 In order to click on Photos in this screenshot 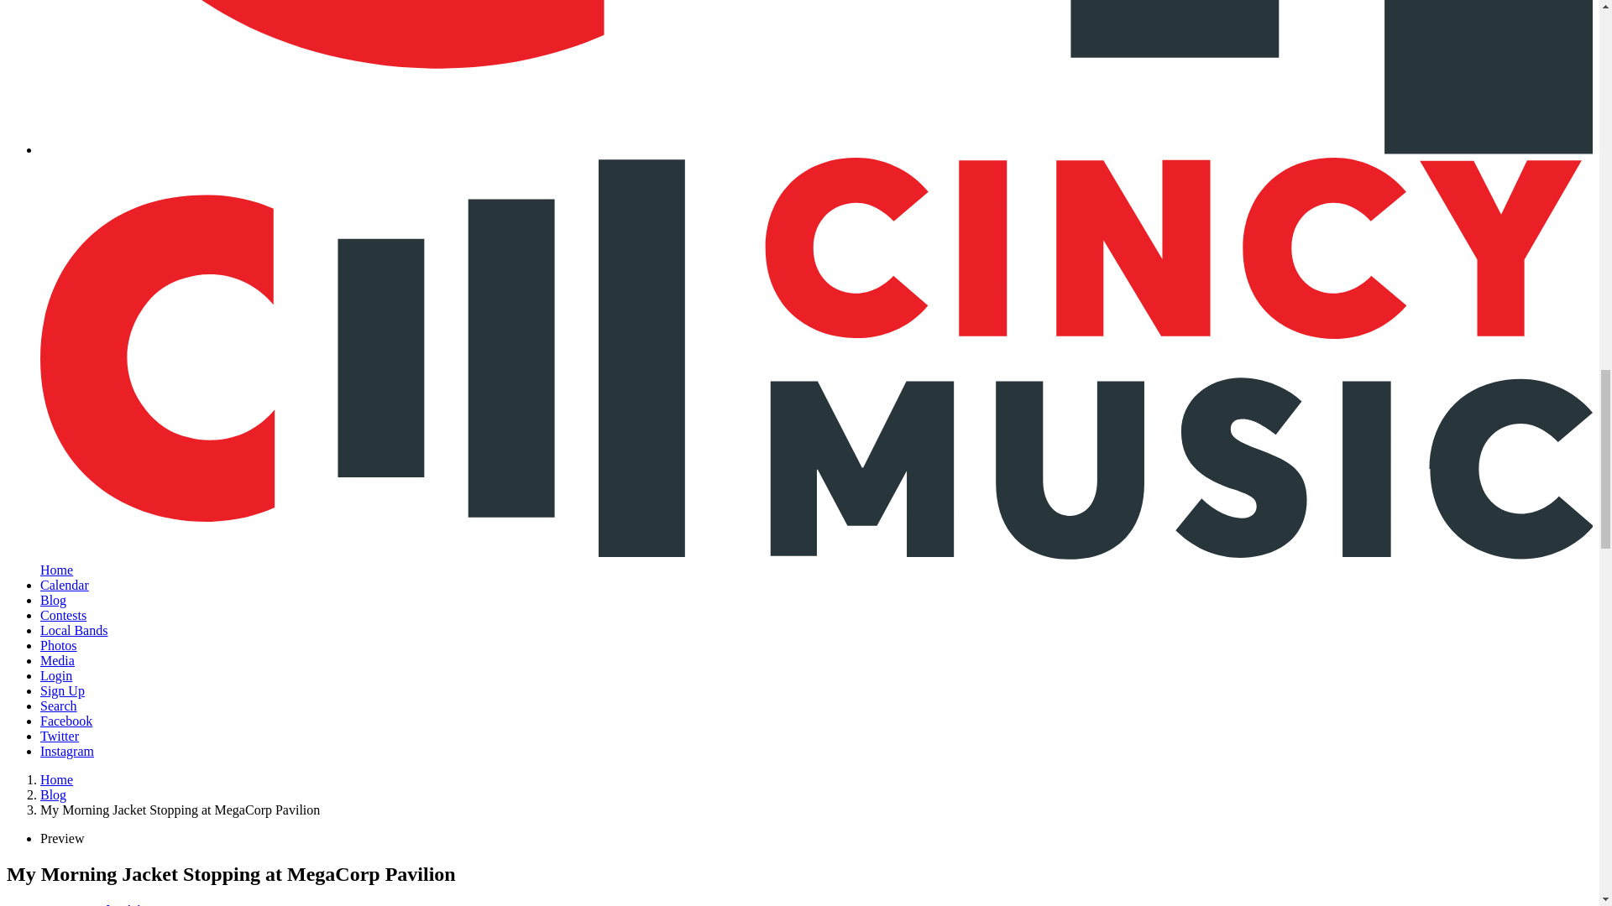, I will do `click(59, 645)`.